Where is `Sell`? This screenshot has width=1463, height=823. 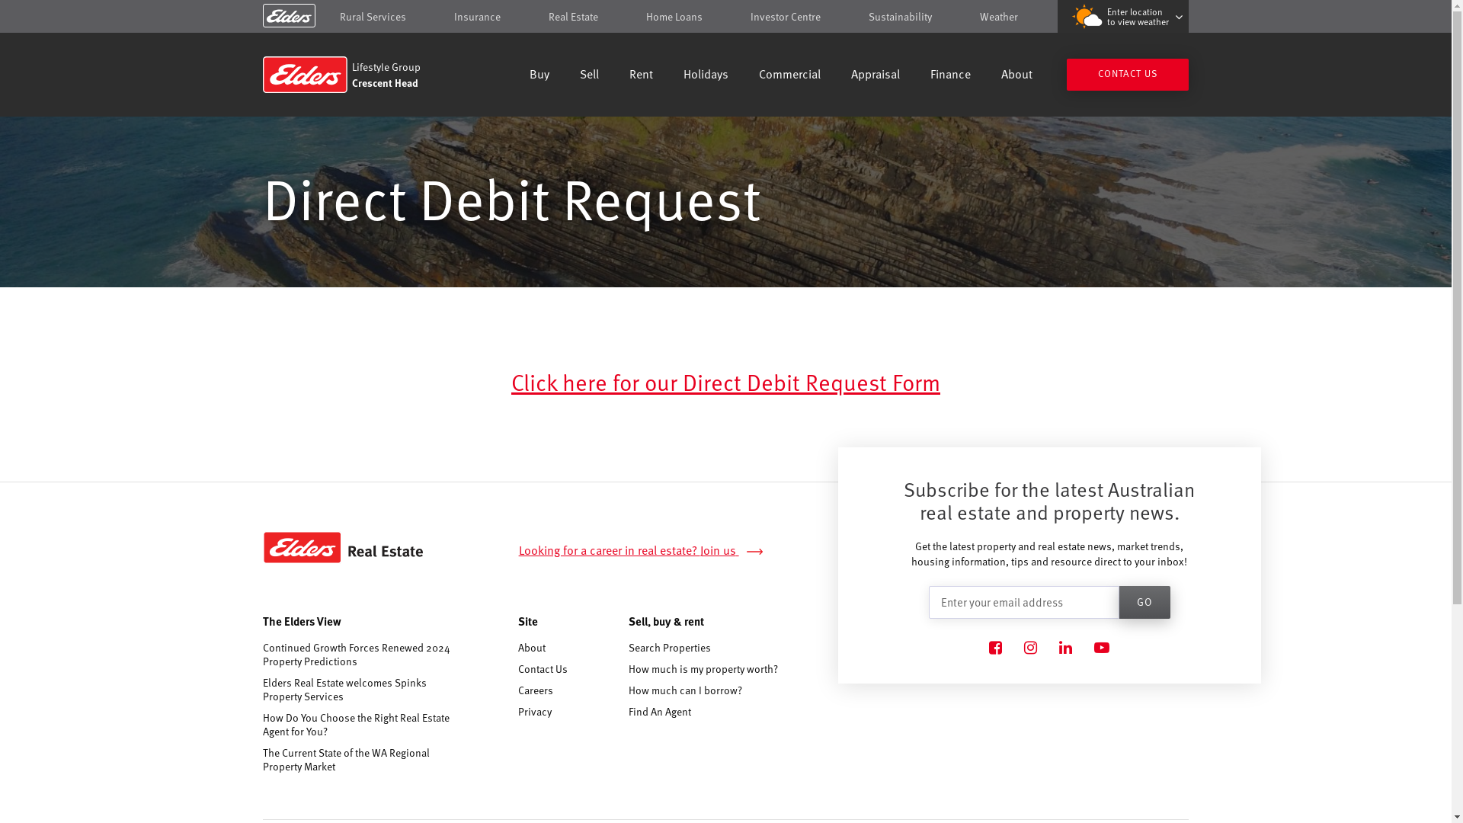 Sell is located at coordinates (590, 76).